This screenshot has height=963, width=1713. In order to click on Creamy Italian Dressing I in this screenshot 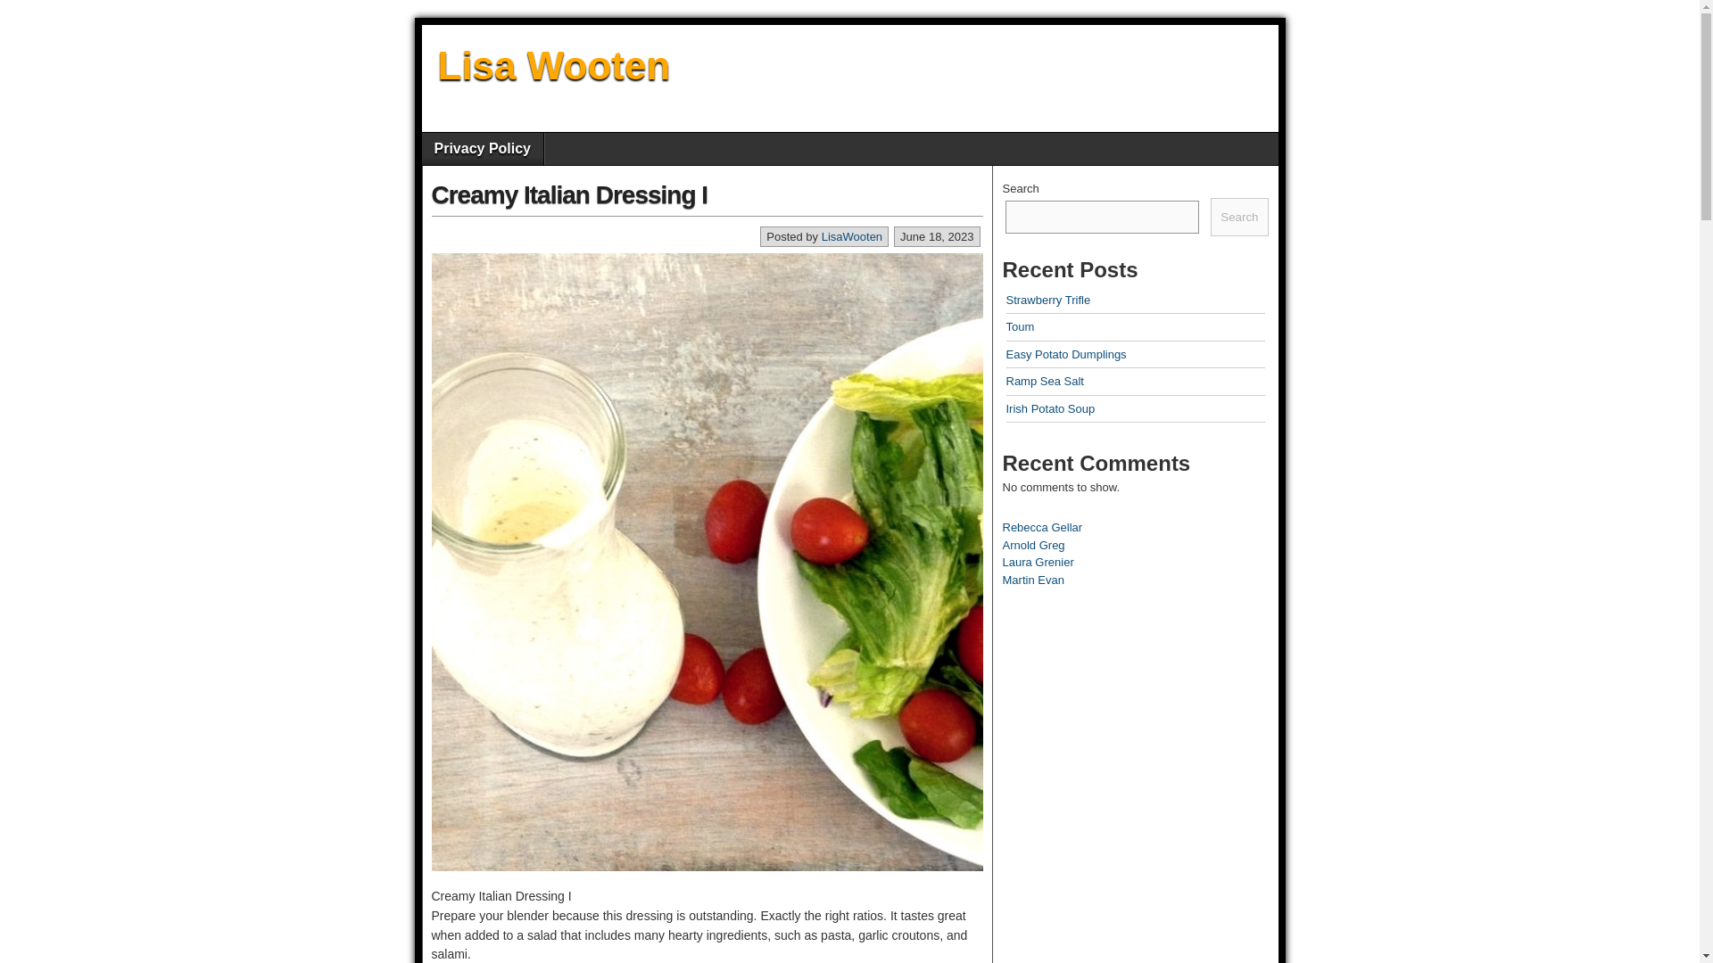, I will do `click(569, 194)`.